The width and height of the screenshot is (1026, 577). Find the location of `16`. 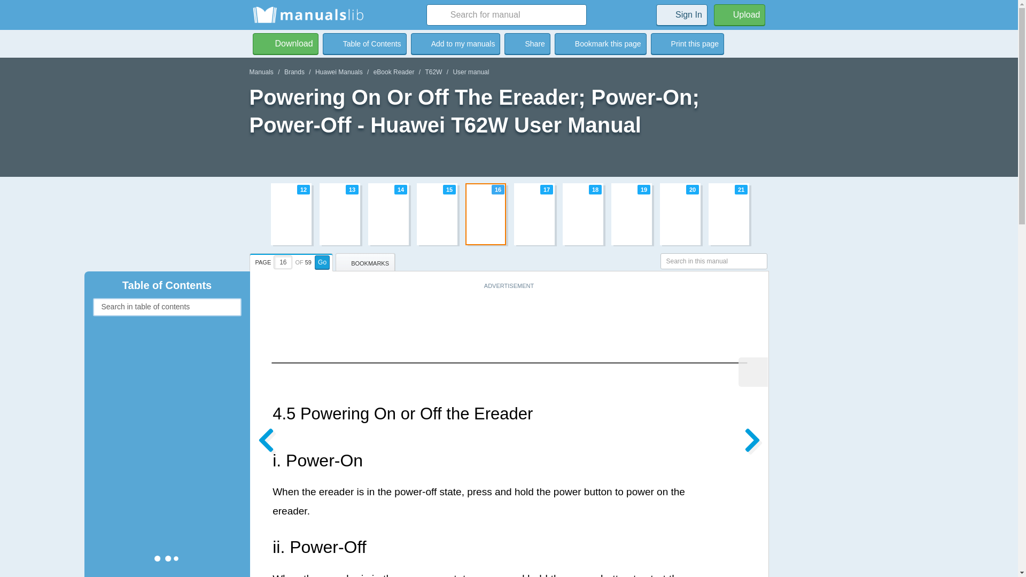

16 is located at coordinates (527, 43).